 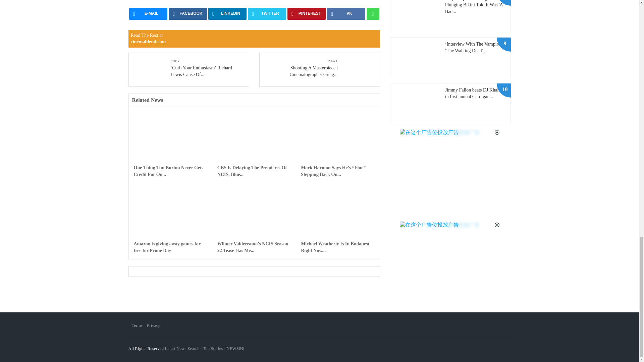 What do you see at coordinates (170, 221) in the screenshot?
I see `Amazon is giving away games for free for Prime Day` at bounding box center [170, 221].